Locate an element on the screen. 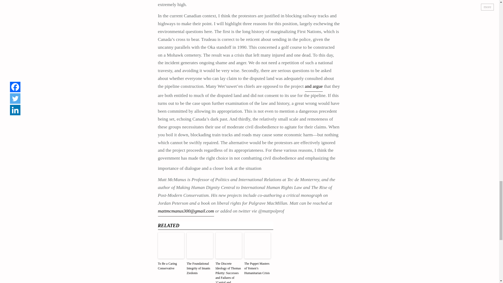  The Foundational Integrity of Imants Ziedonis is located at coordinates (200, 269).